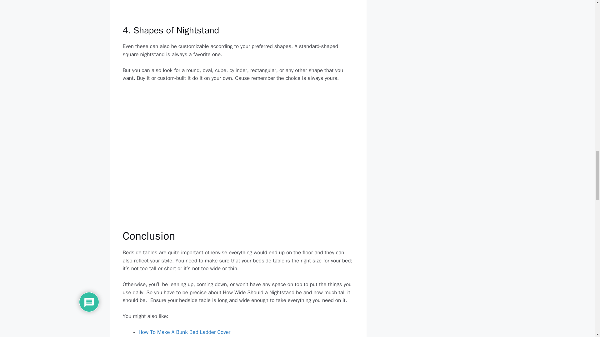 This screenshot has width=600, height=337. What do you see at coordinates (184, 332) in the screenshot?
I see `How To Make A Bunk Bed Ladder Cover` at bounding box center [184, 332].